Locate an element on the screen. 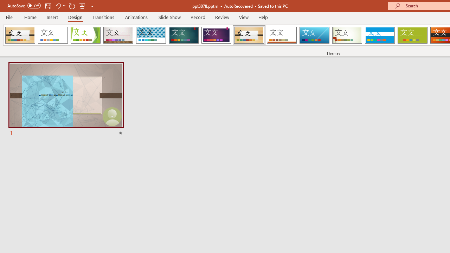  Office Theme is located at coordinates (53, 35).